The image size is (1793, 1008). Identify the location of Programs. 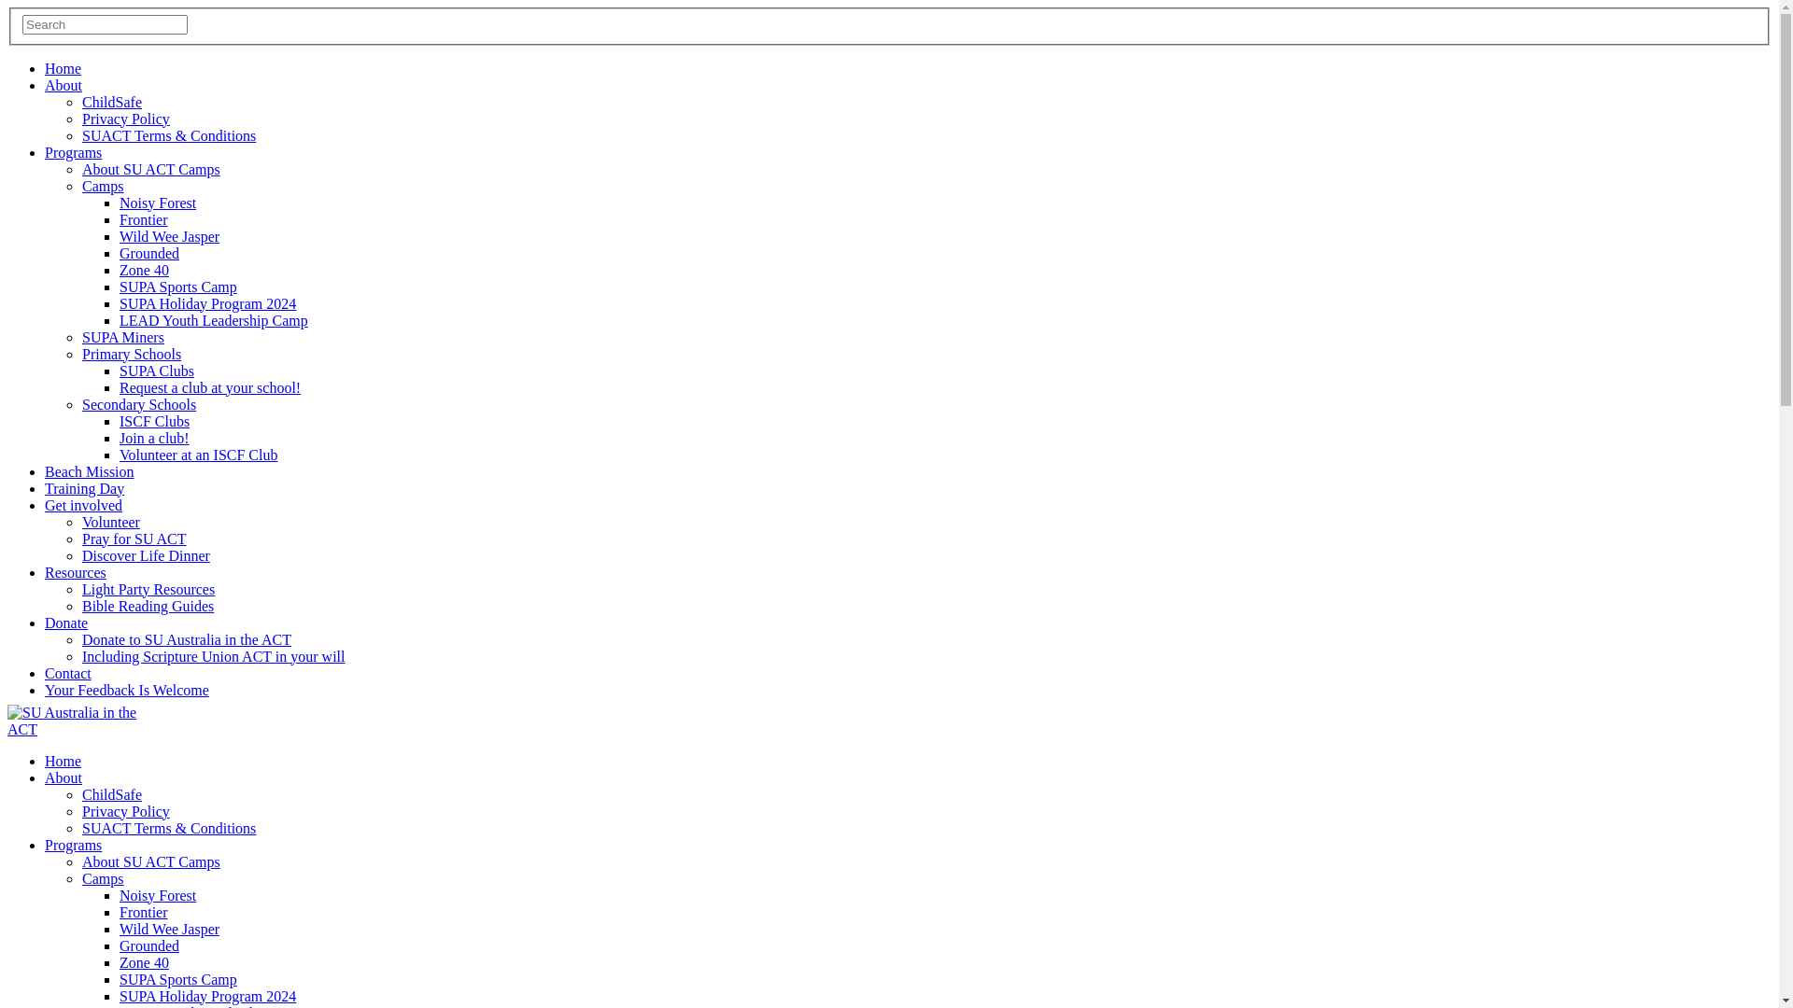
(73, 846).